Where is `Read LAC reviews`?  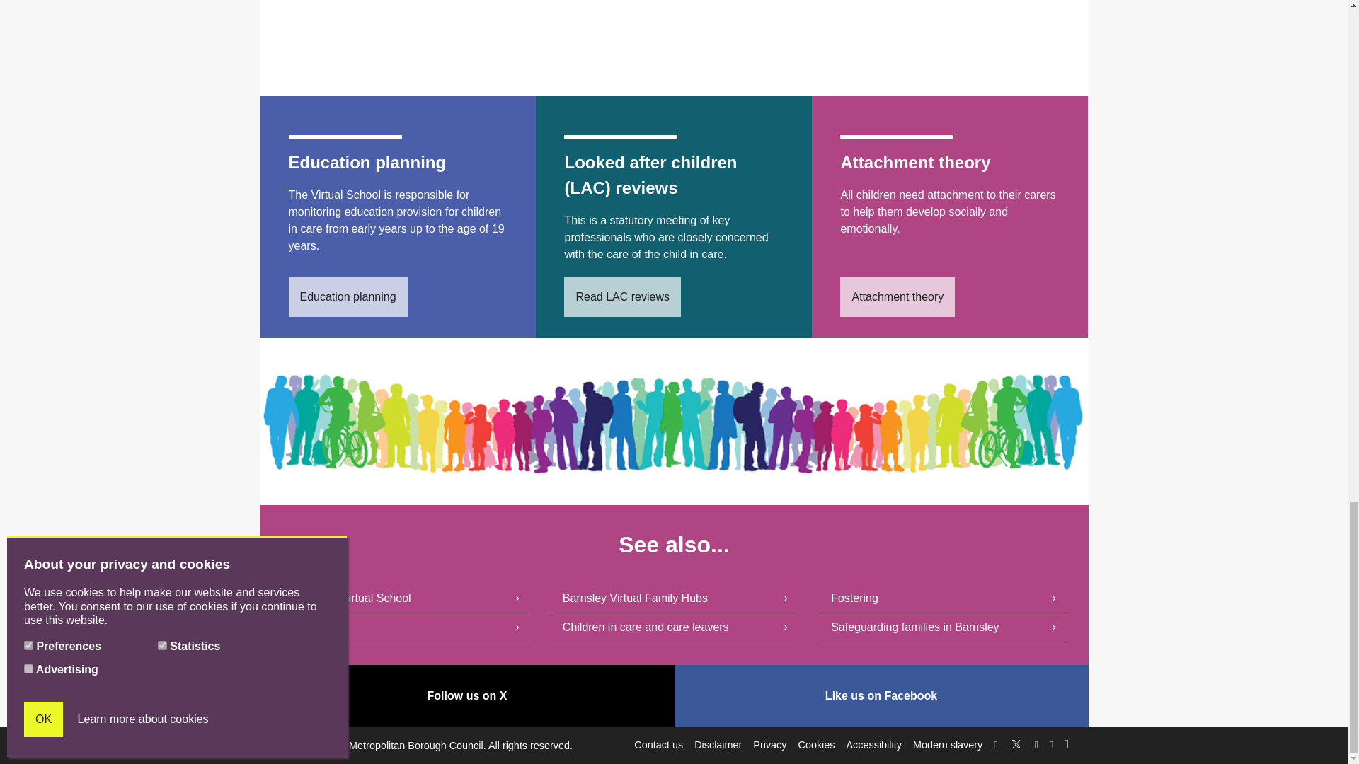
Read LAC reviews is located at coordinates (621, 297).